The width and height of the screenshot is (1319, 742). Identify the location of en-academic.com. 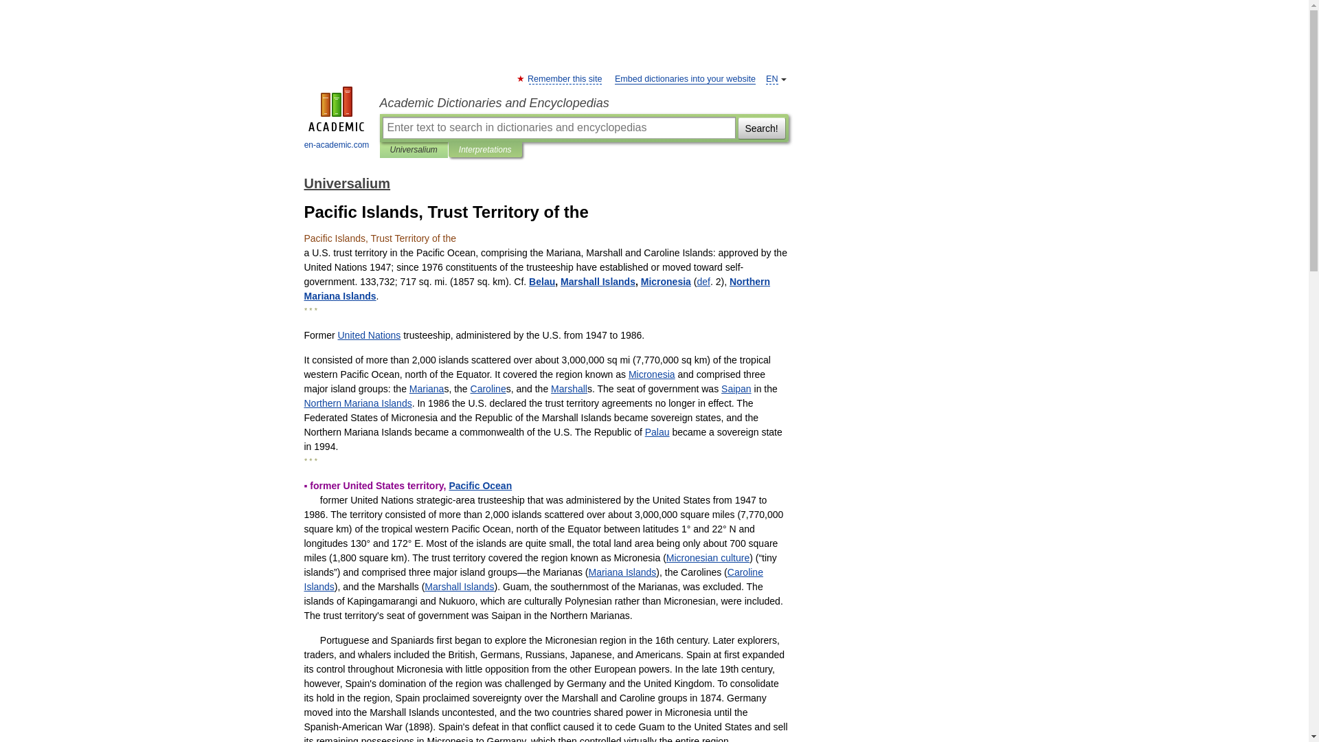
(337, 120).